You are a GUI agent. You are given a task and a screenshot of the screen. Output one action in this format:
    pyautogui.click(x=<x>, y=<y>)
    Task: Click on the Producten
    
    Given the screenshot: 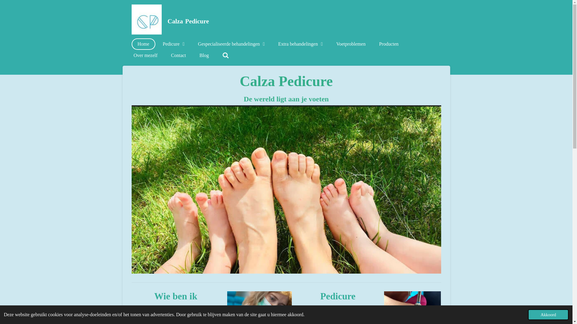 What is the action you would take?
    pyautogui.click(x=389, y=44)
    